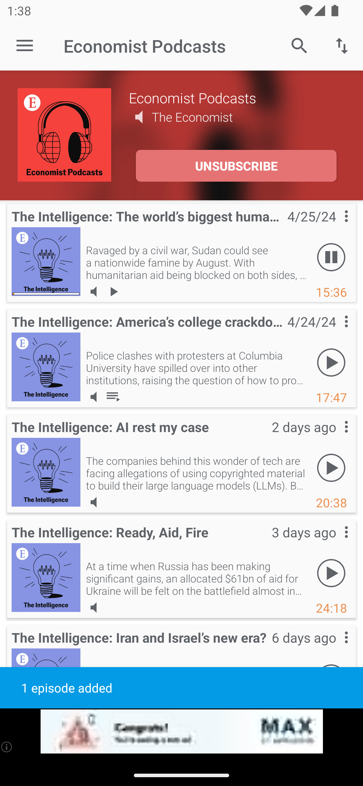 The width and height of the screenshot is (363, 786). What do you see at coordinates (181, 732) in the screenshot?
I see `app-monetization` at bounding box center [181, 732].